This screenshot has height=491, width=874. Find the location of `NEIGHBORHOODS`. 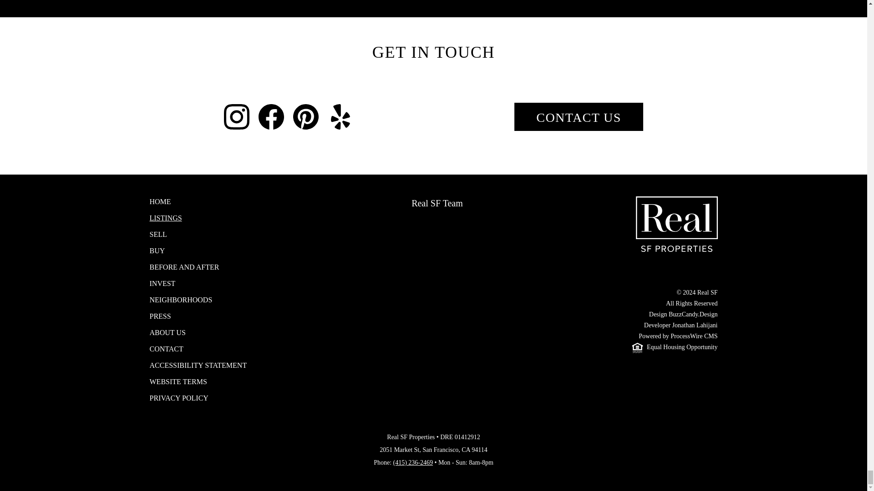

NEIGHBORHOODS is located at coordinates (198, 300).